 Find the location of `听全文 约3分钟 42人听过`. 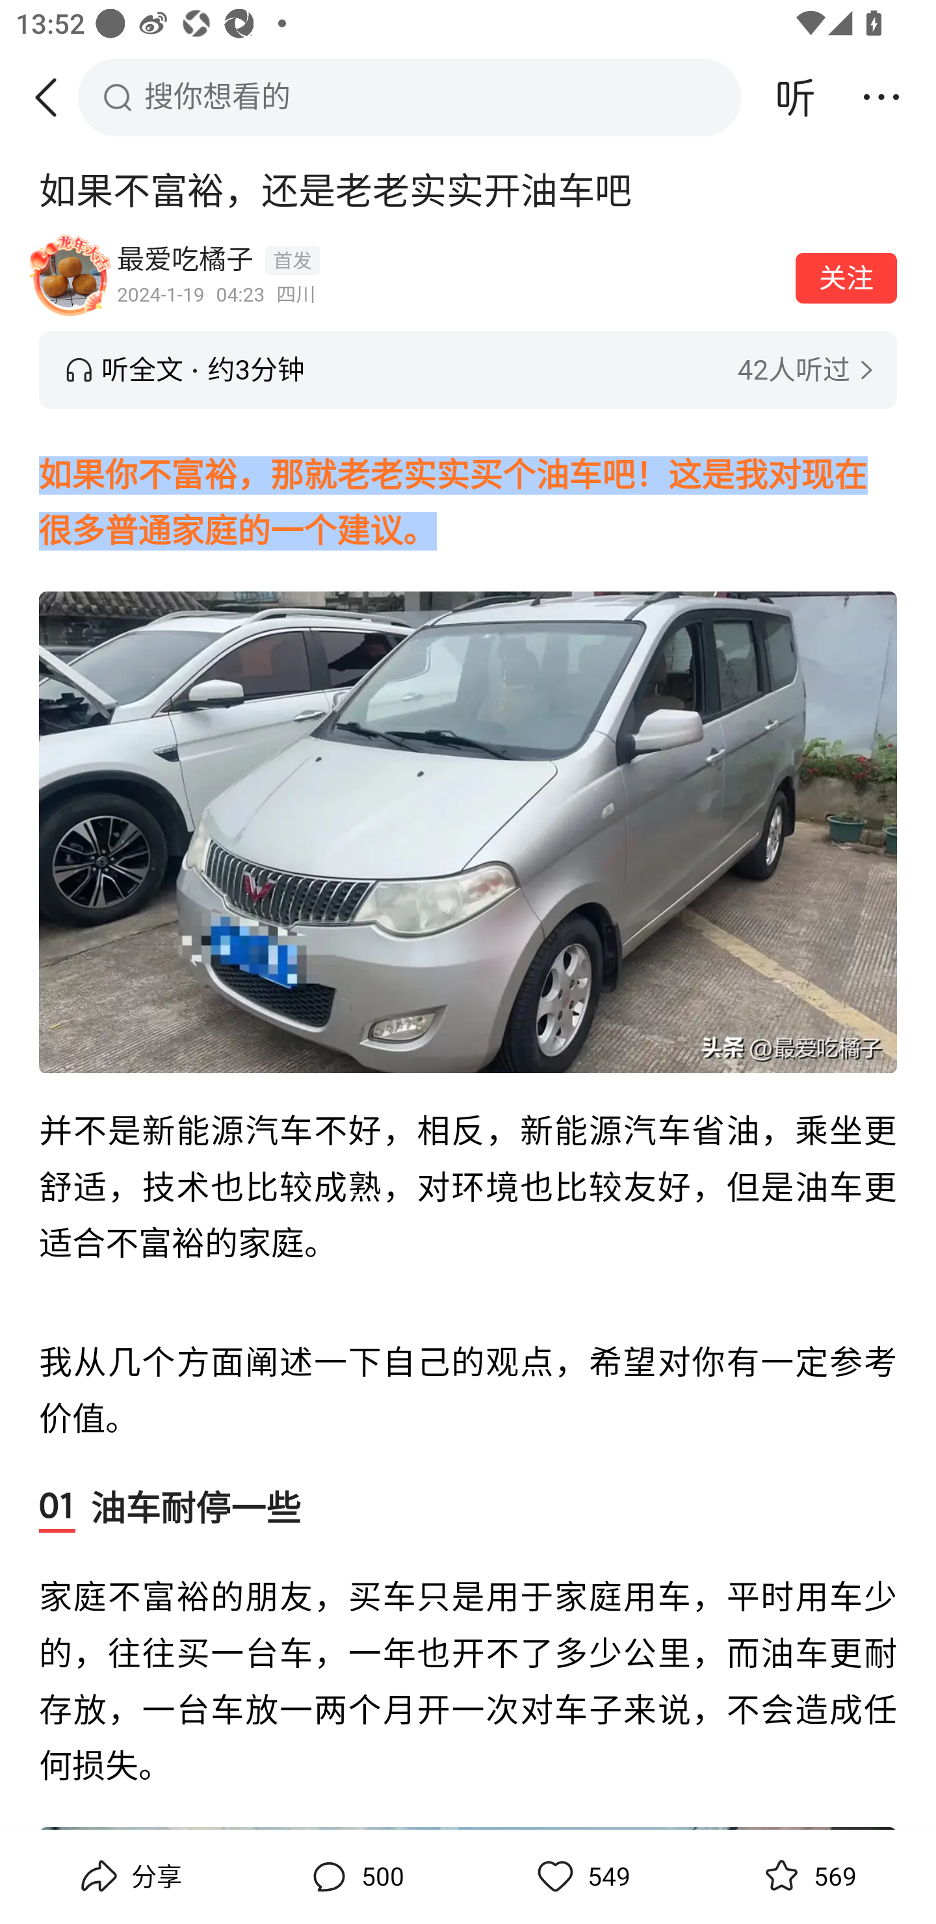

听全文 约3分钟 42人听过 is located at coordinates (468, 369).